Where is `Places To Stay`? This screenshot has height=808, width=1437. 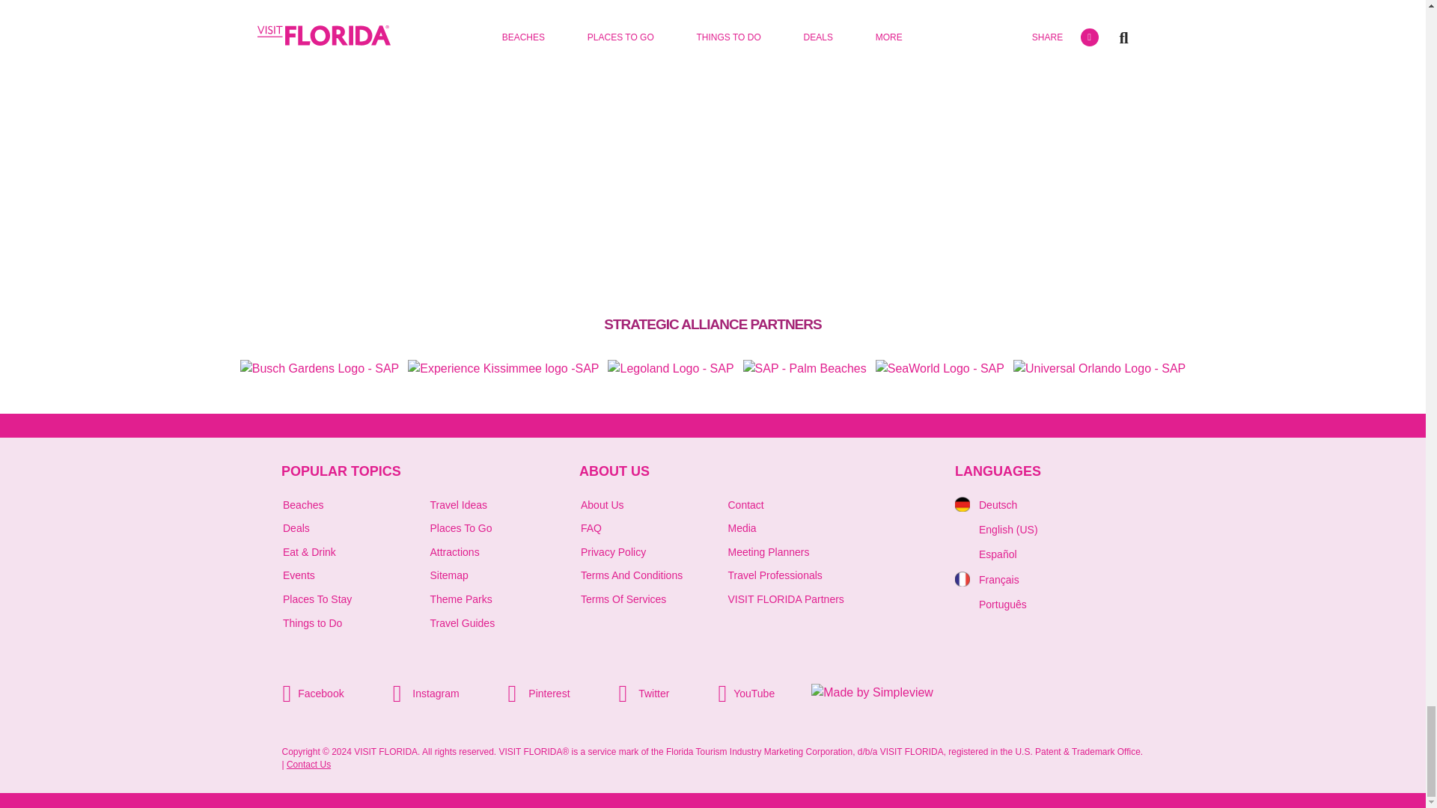 Places To Stay is located at coordinates (317, 599).